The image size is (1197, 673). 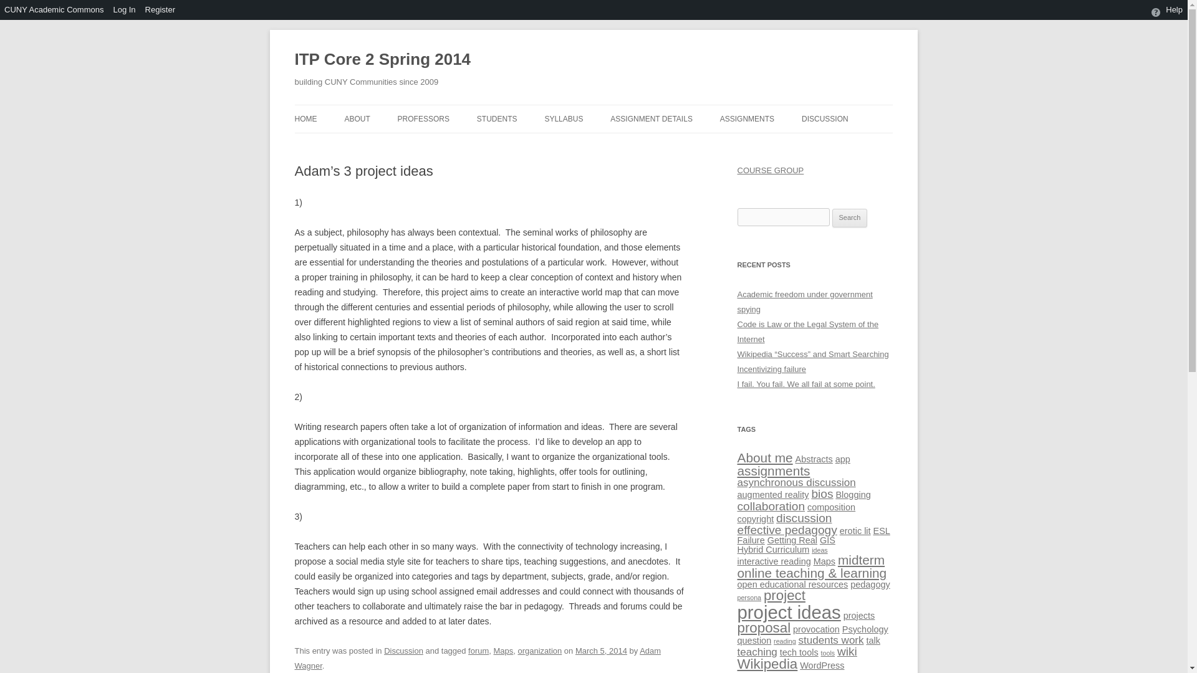 What do you see at coordinates (503, 651) in the screenshot?
I see `Maps` at bounding box center [503, 651].